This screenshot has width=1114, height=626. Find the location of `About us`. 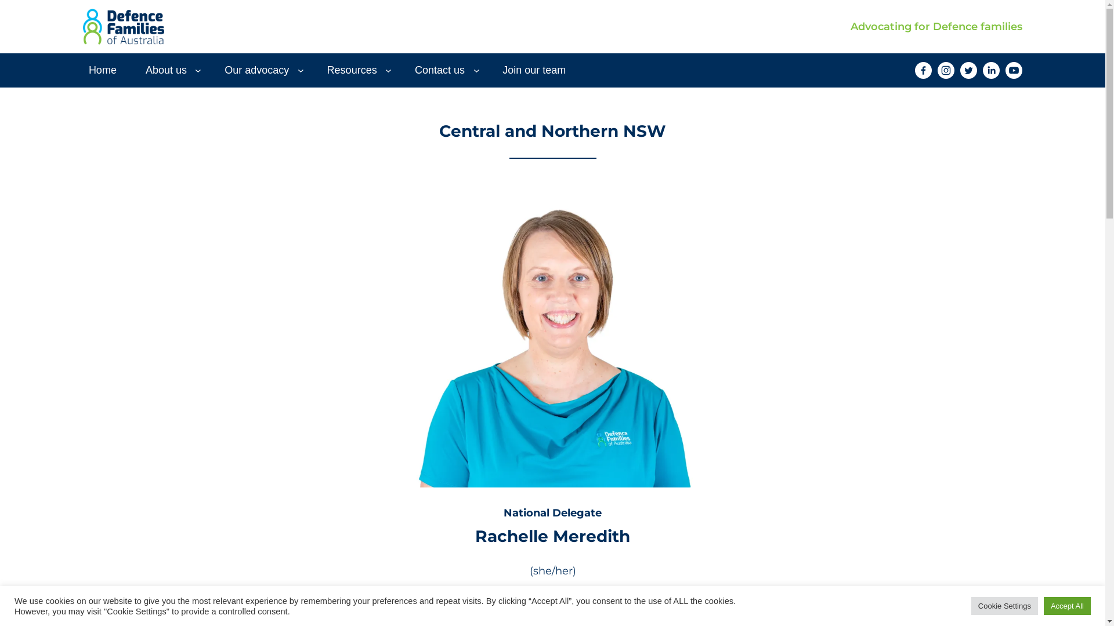

About us is located at coordinates (166, 71).